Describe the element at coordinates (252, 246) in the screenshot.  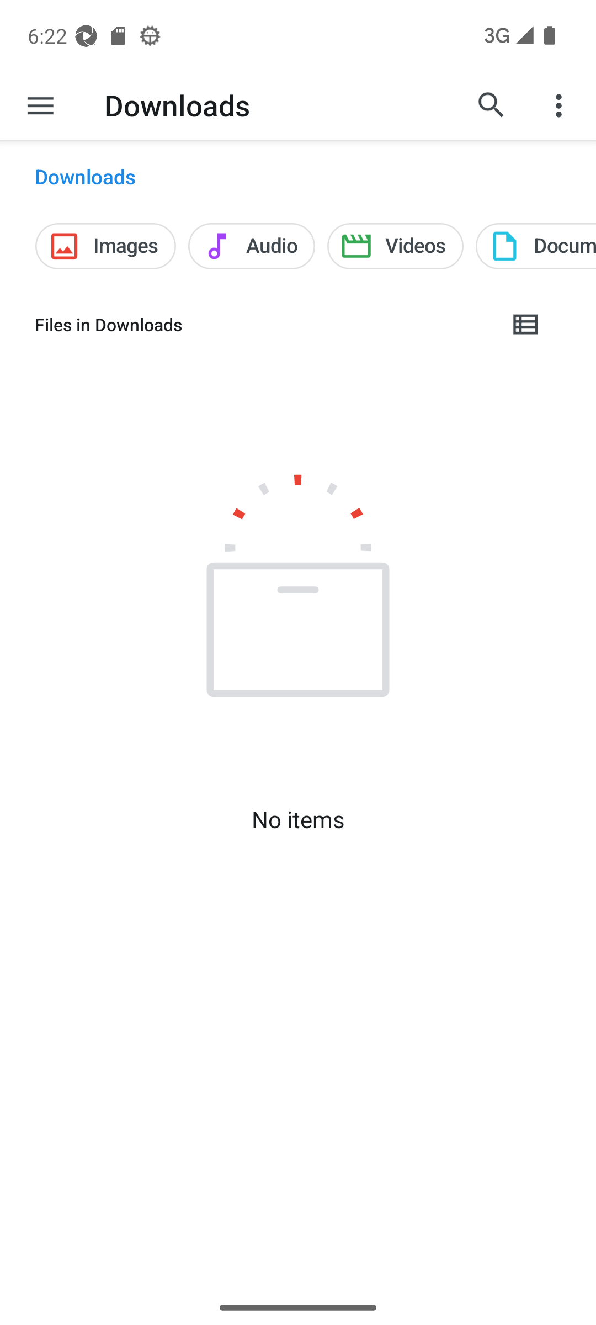
I see `Audio` at that location.